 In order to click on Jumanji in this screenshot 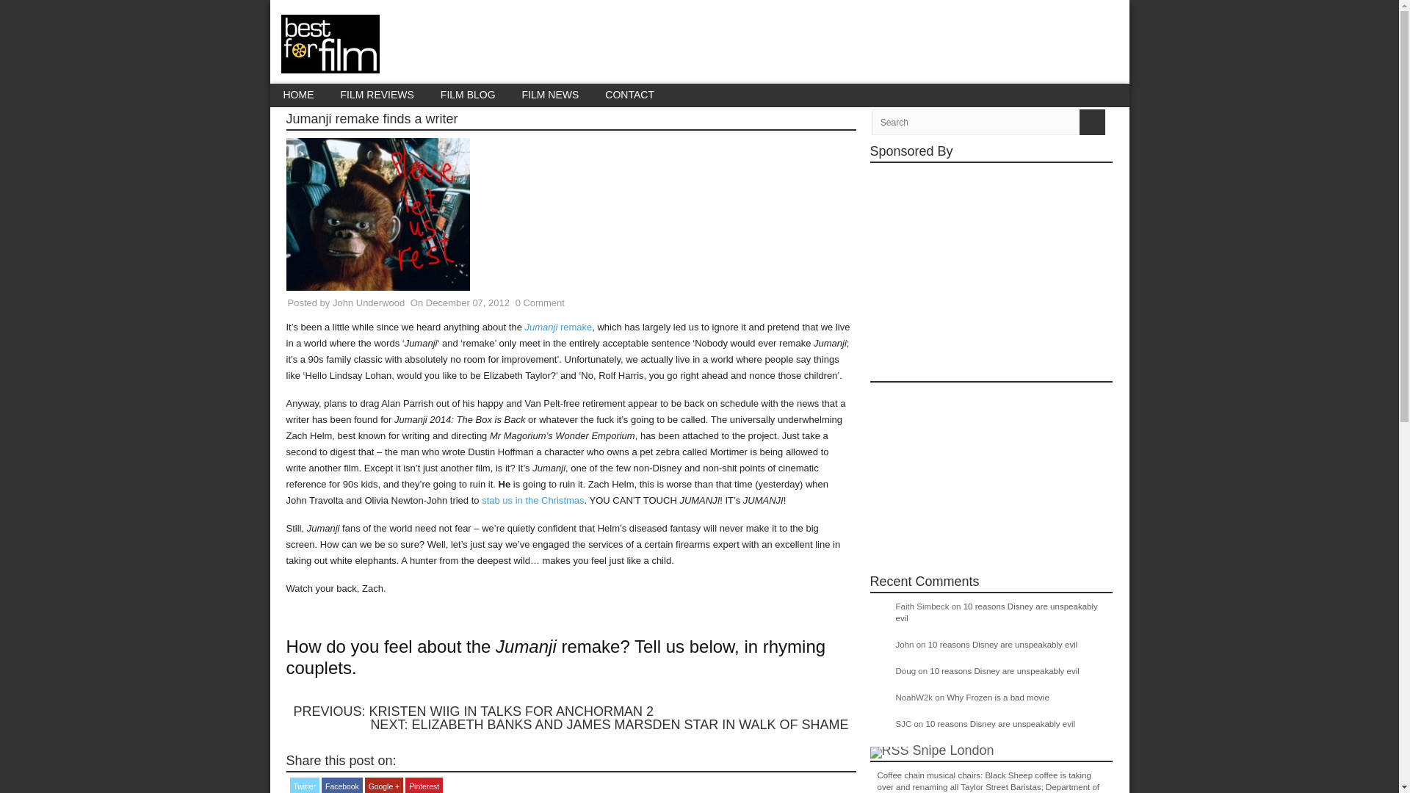, I will do `click(540, 327)`.